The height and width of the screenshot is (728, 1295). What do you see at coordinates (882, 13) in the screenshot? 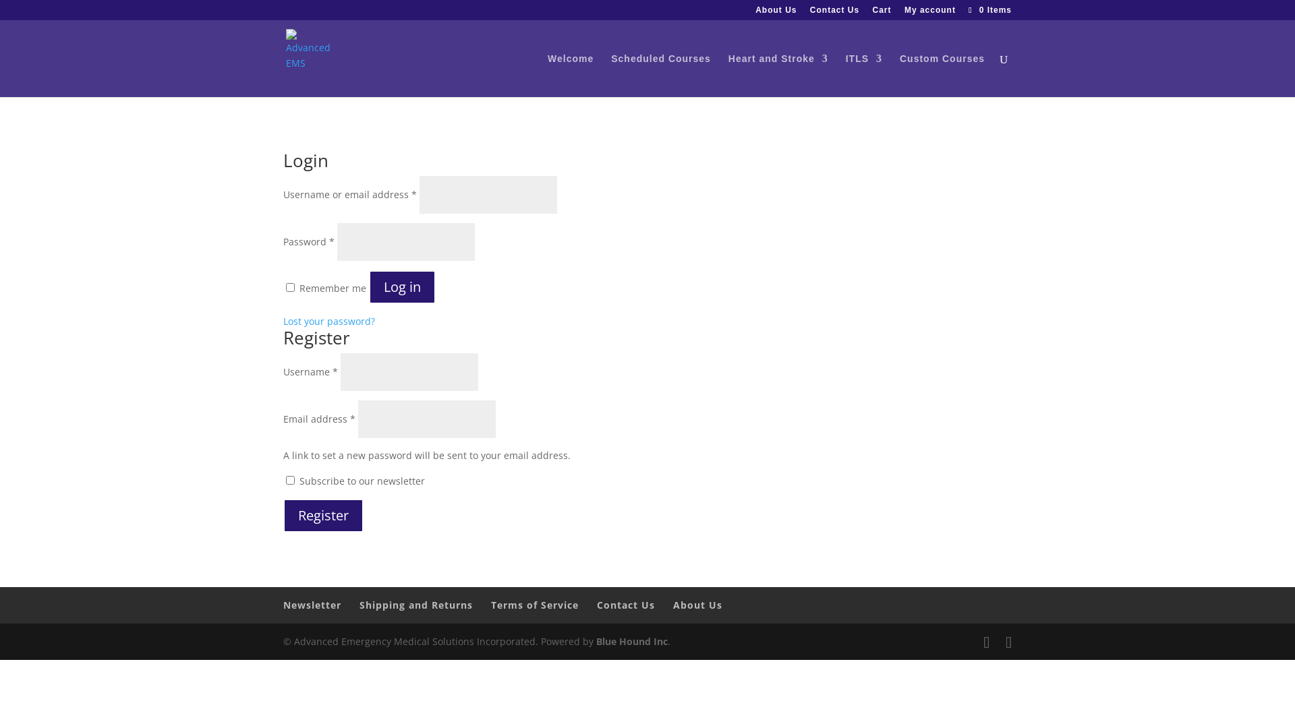
I see `Cart` at bounding box center [882, 13].